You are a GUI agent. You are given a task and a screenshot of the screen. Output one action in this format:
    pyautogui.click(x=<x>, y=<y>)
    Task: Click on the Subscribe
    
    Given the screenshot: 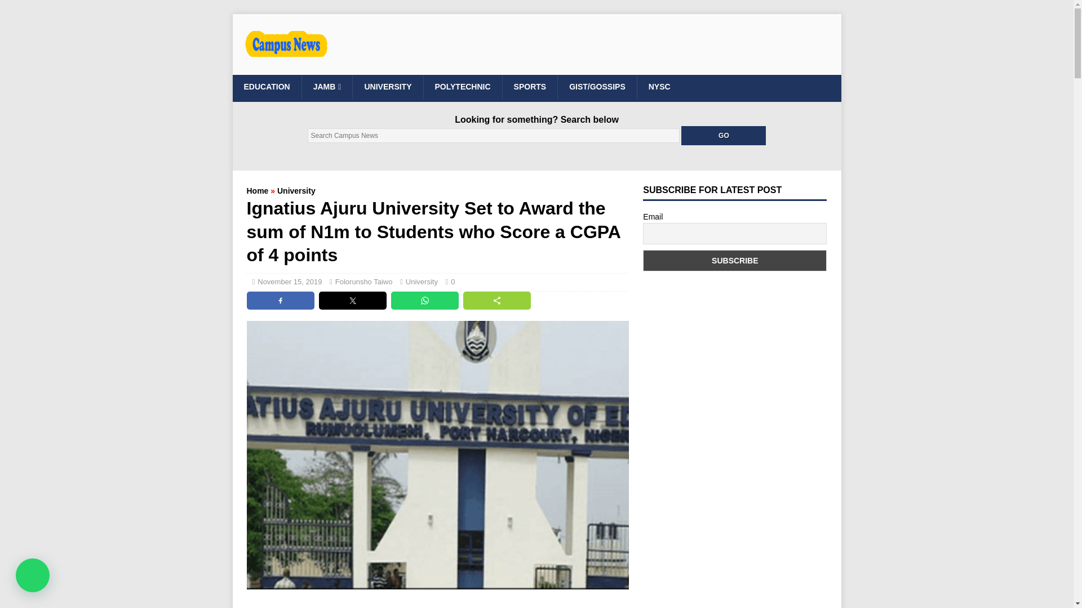 What is the action you would take?
    pyautogui.click(x=734, y=260)
    